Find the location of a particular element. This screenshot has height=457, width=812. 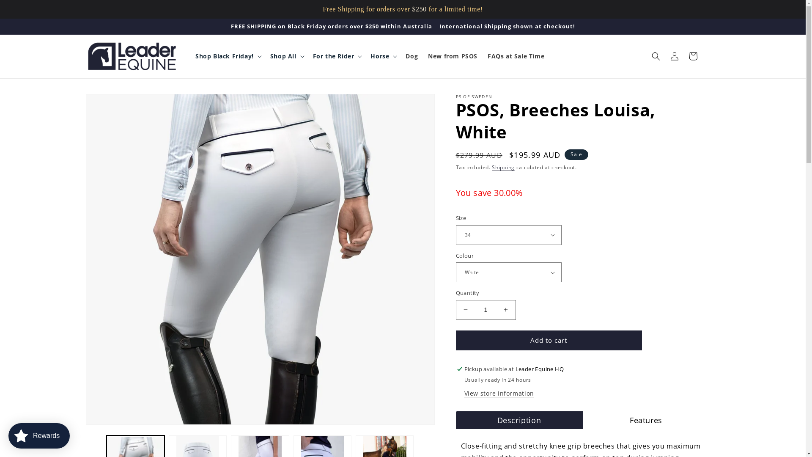

Add to cart is located at coordinates (549, 340).